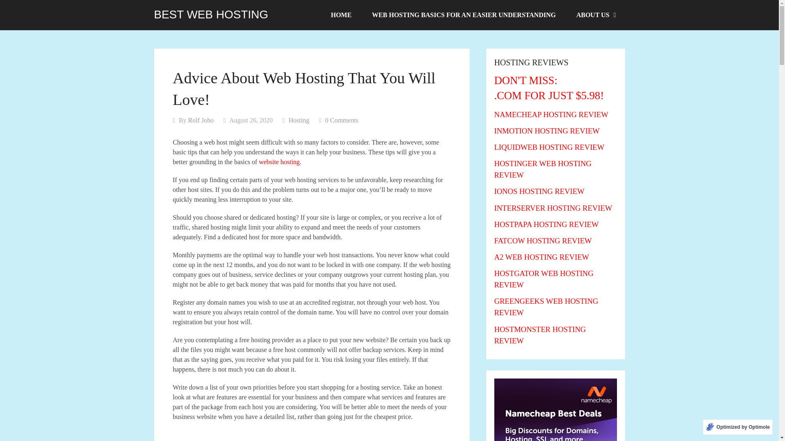 Image resolution: width=785 pixels, height=441 pixels. Describe the element at coordinates (201, 120) in the screenshot. I see `Posts by Rolf Joho` at that location.